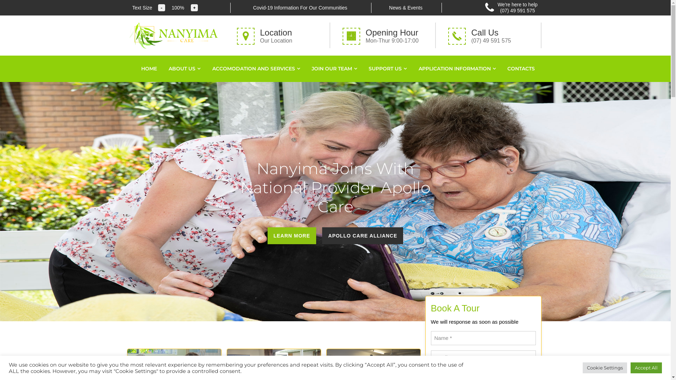 Image resolution: width=676 pixels, height=380 pixels. What do you see at coordinates (457, 69) in the screenshot?
I see `APPLICATION INFORMATION` at bounding box center [457, 69].